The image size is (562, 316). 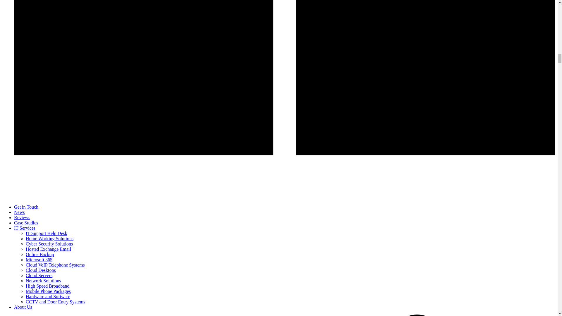 What do you see at coordinates (22, 217) in the screenshot?
I see `Reviews` at bounding box center [22, 217].